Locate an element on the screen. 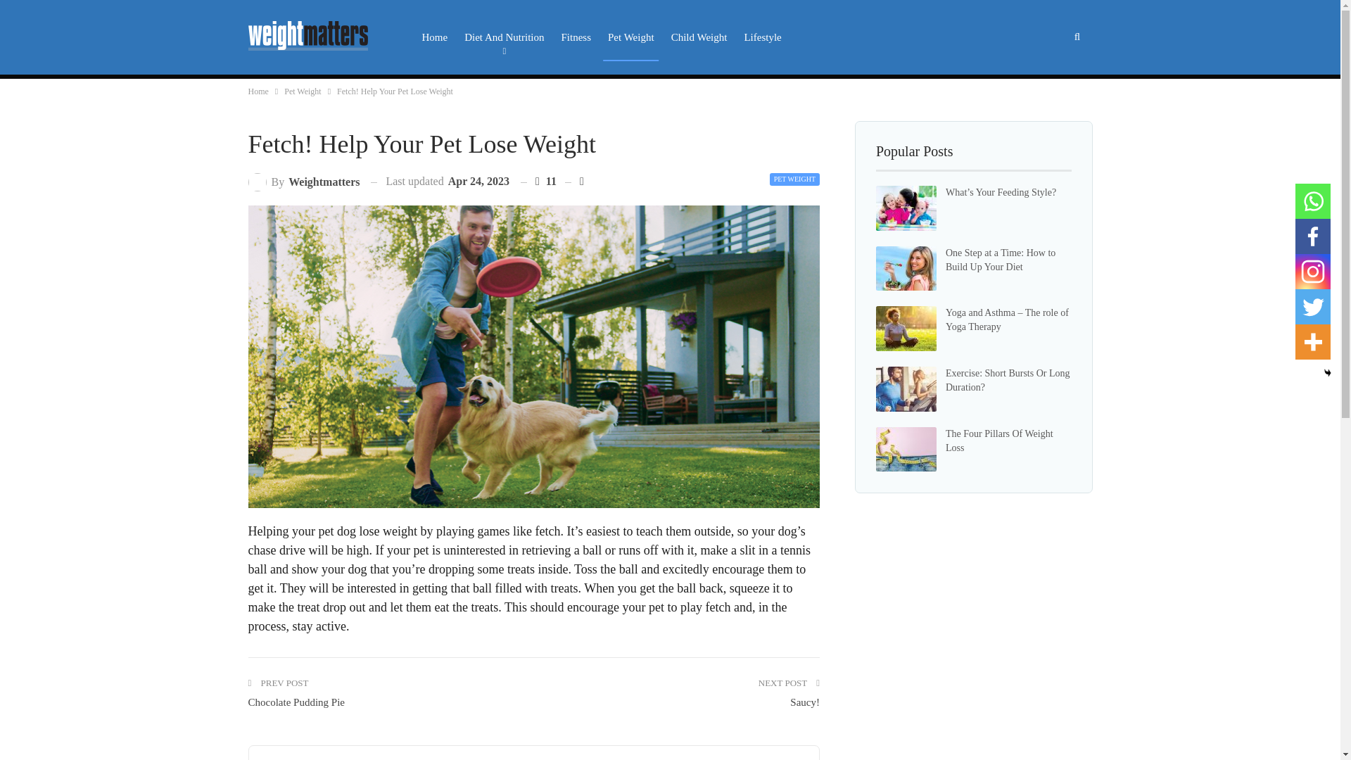 This screenshot has height=760, width=1351. Instagram is located at coordinates (1313, 272).